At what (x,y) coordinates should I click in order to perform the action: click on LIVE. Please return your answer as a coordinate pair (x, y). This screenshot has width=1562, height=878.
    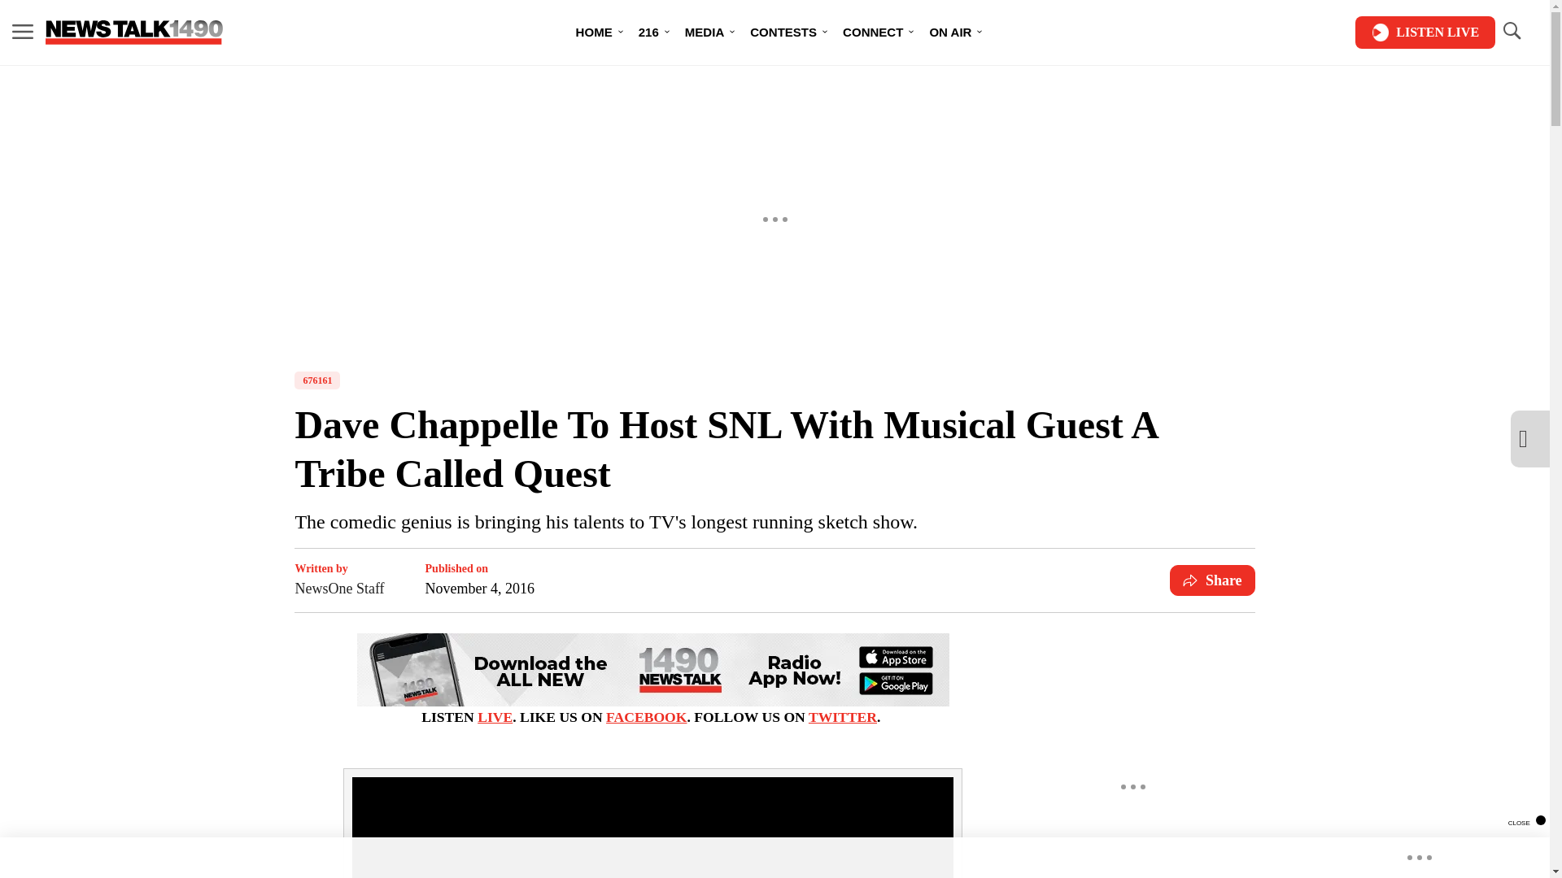
    Looking at the image, I should click on (495, 717).